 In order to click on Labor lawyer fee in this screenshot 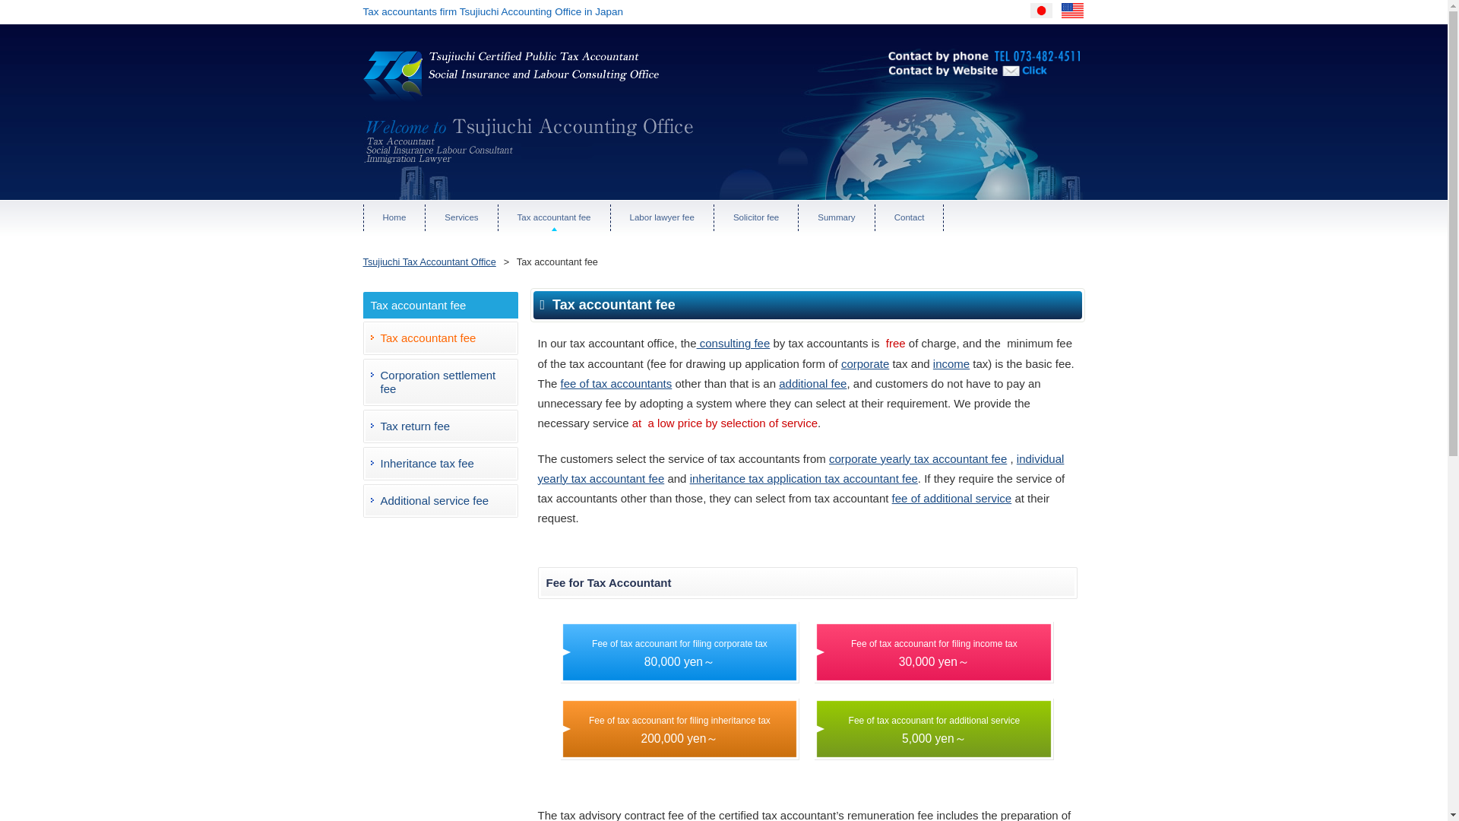, I will do `click(662, 217)`.